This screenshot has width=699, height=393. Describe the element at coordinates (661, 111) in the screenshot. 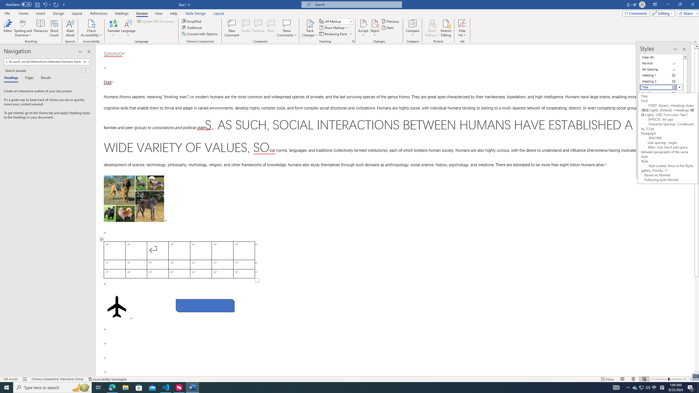

I see `Intense Emphasis` at that location.